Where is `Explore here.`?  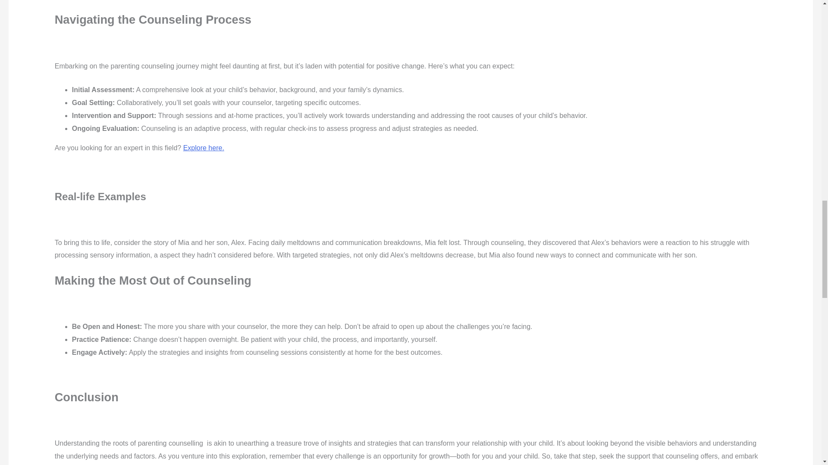
Explore here. is located at coordinates (204, 148).